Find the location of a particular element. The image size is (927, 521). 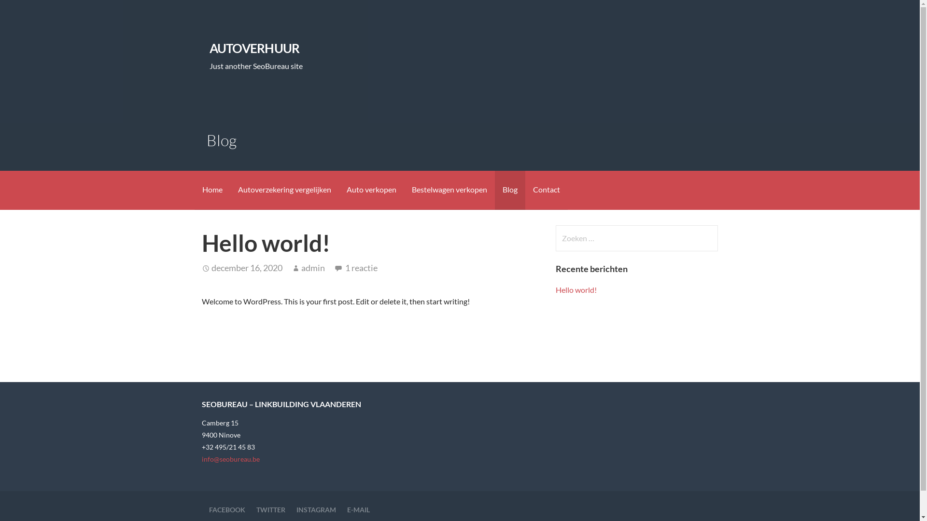

Home is located at coordinates (212, 190).